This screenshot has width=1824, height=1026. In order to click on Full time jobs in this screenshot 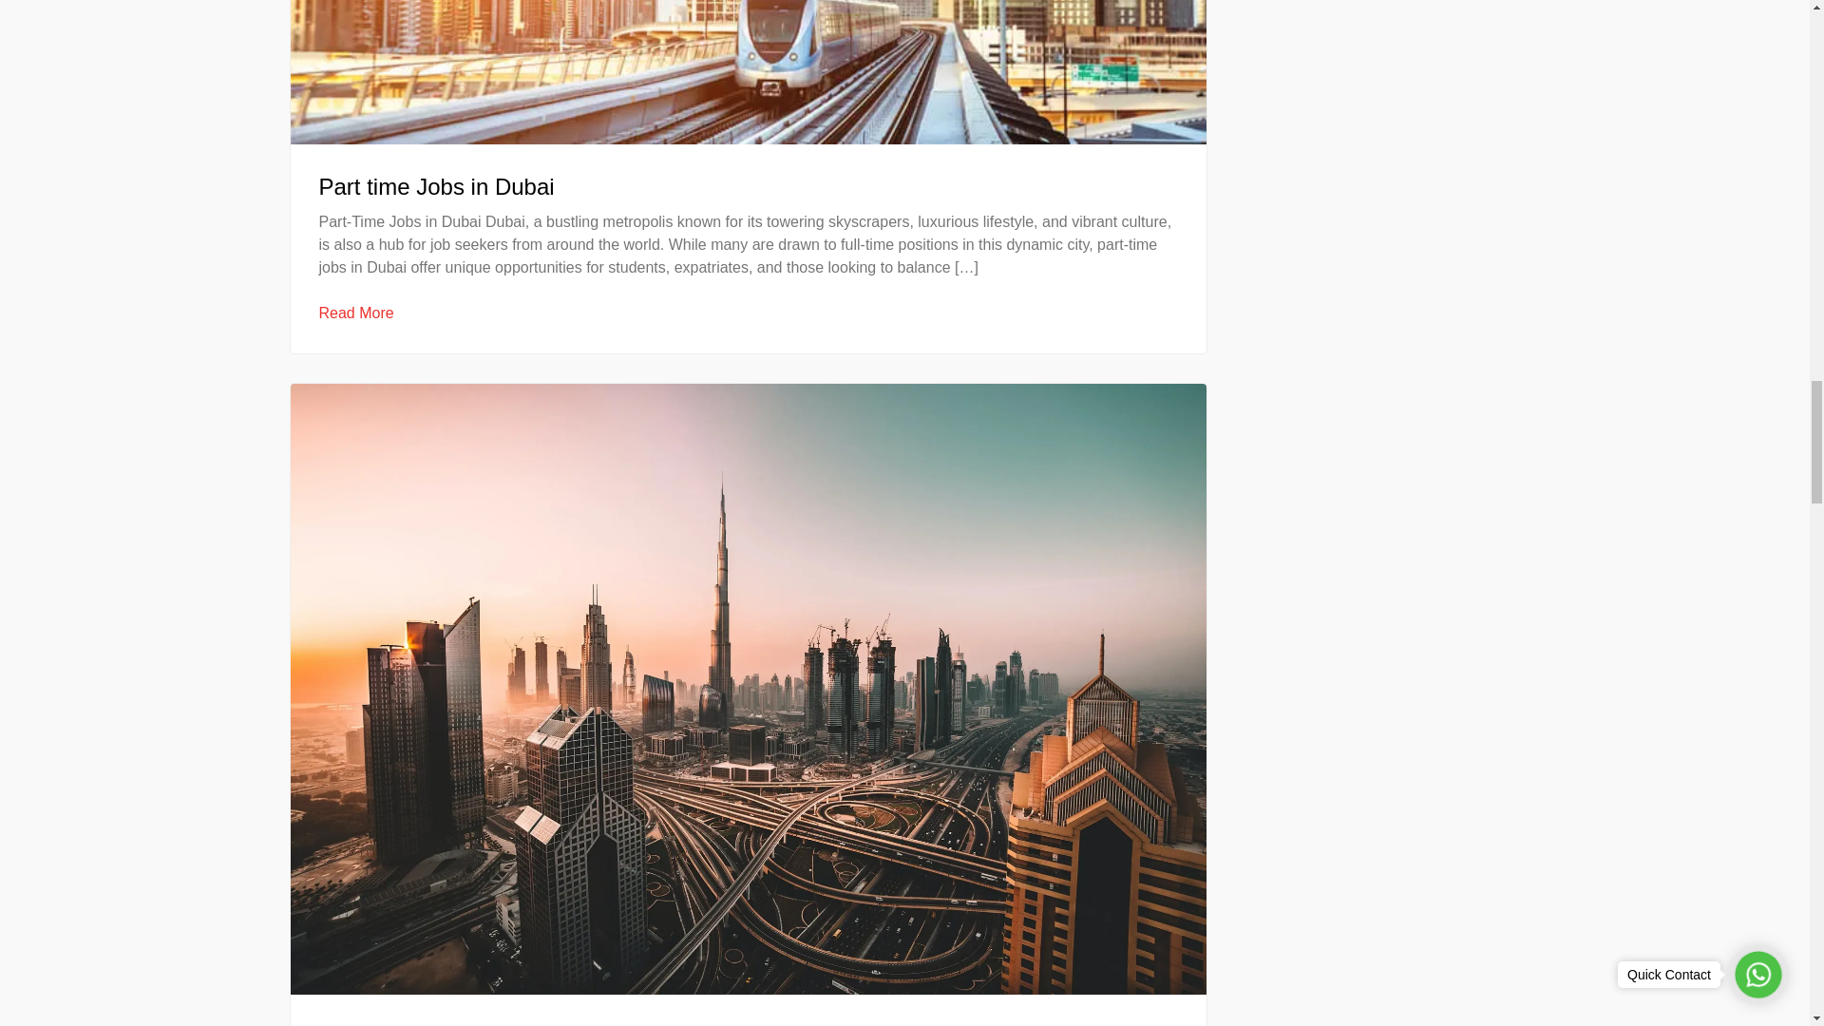, I will do `click(386, 1024)`.